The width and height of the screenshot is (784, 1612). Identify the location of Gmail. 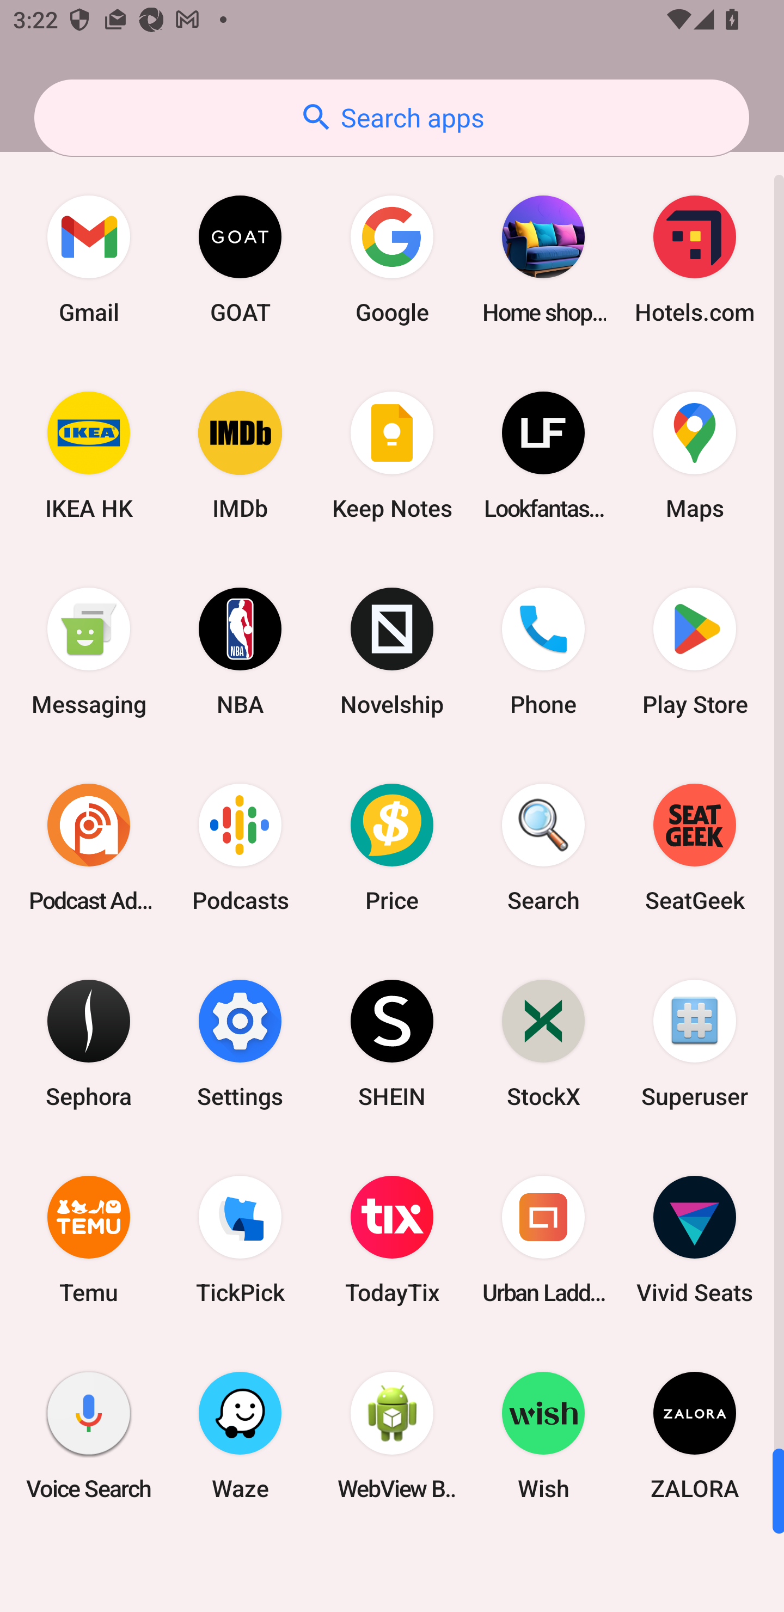
(89, 259).